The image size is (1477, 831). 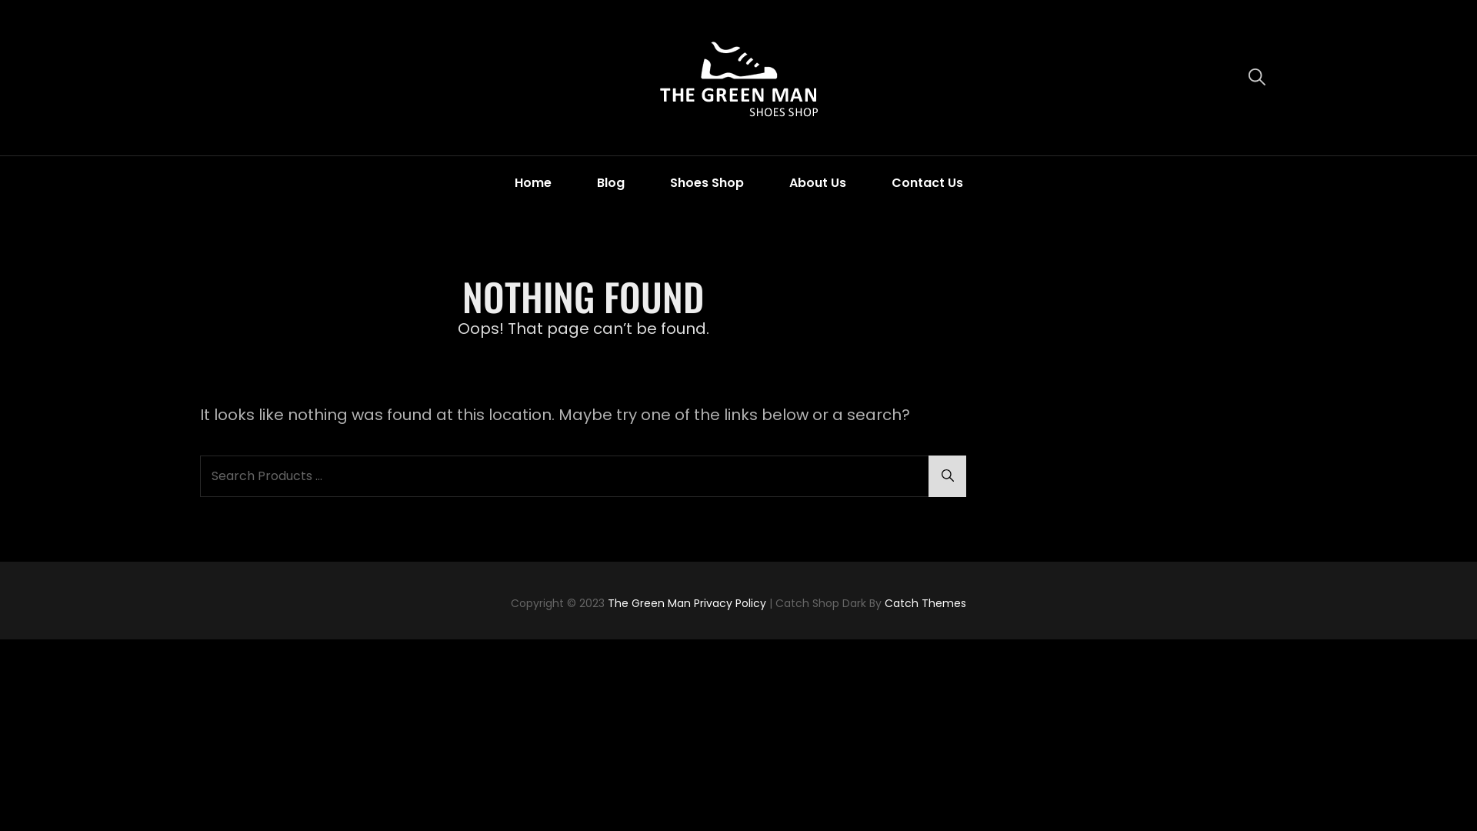 What do you see at coordinates (817, 183) in the screenshot?
I see `About Us` at bounding box center [817, 183].